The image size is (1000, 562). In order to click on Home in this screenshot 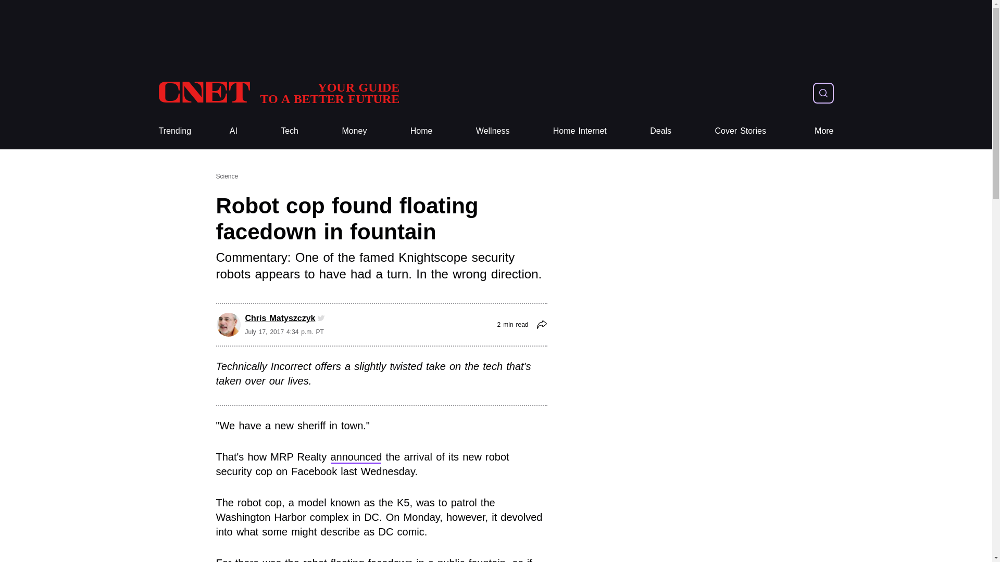, I will do `click(421, 131)`.